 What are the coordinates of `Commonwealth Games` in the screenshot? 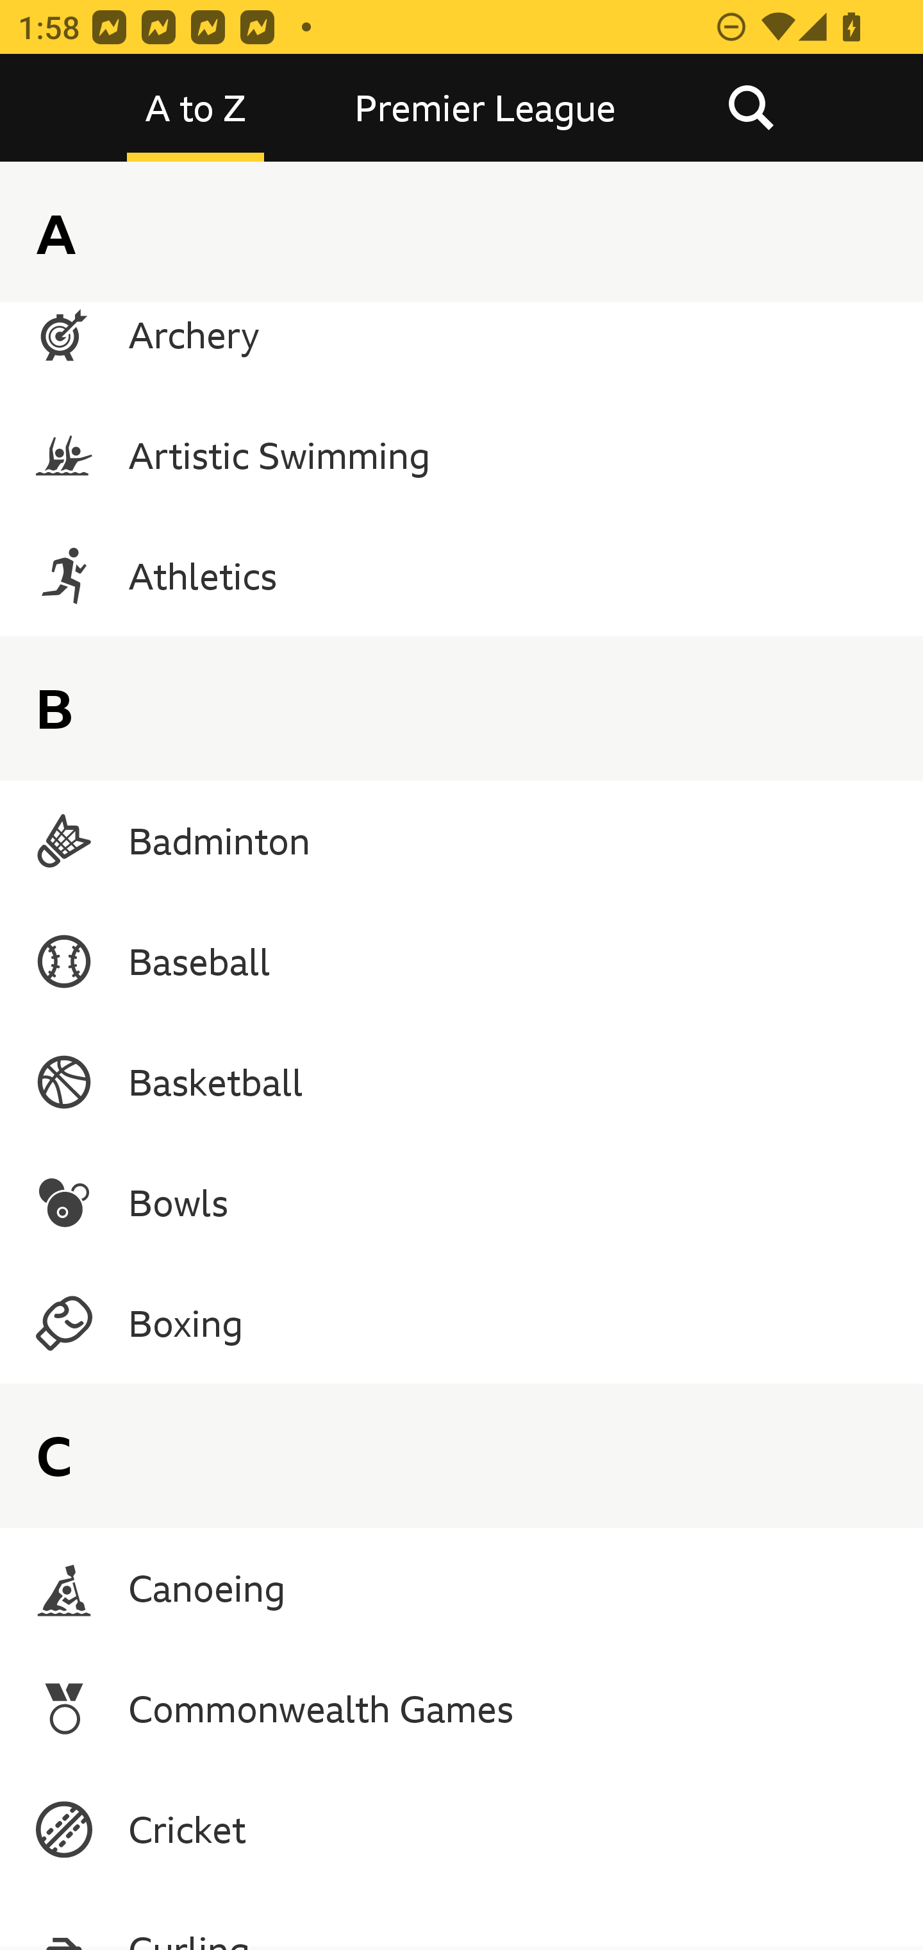 It's located at (462, 1708).